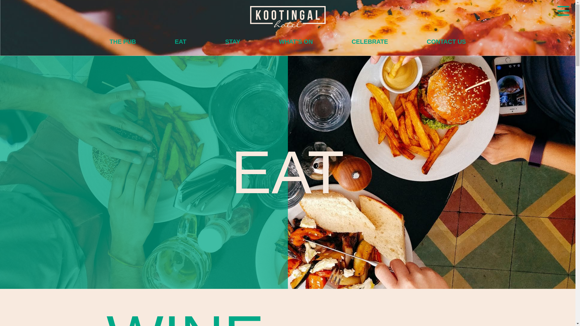  I want to click on WHAT'S ON, so click(296, 42).